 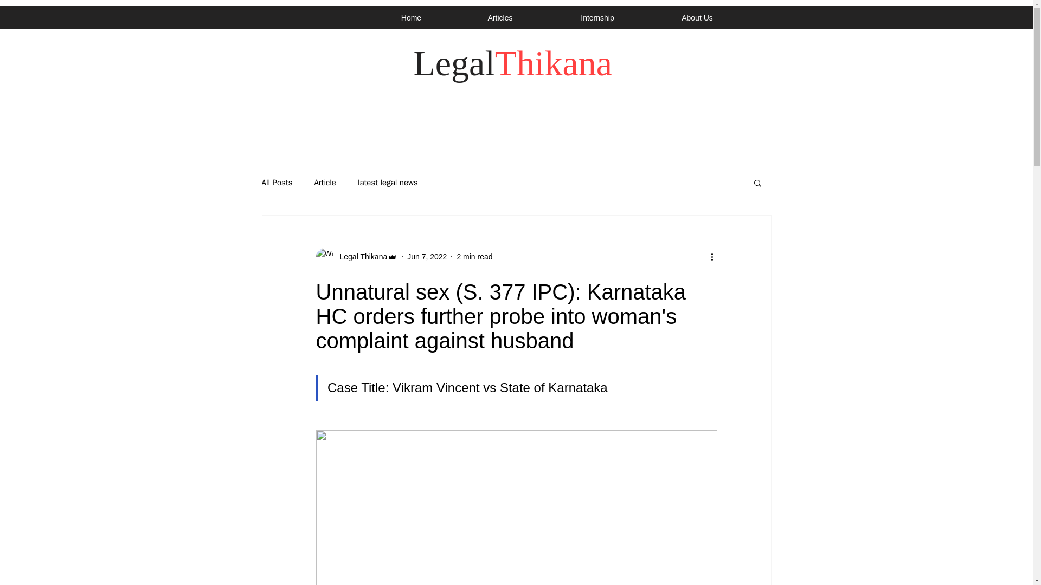 What do you see at coordinates (360, 257) in the screenshot?
I see `Legal Thikana ` at bounding box center [360, 257].